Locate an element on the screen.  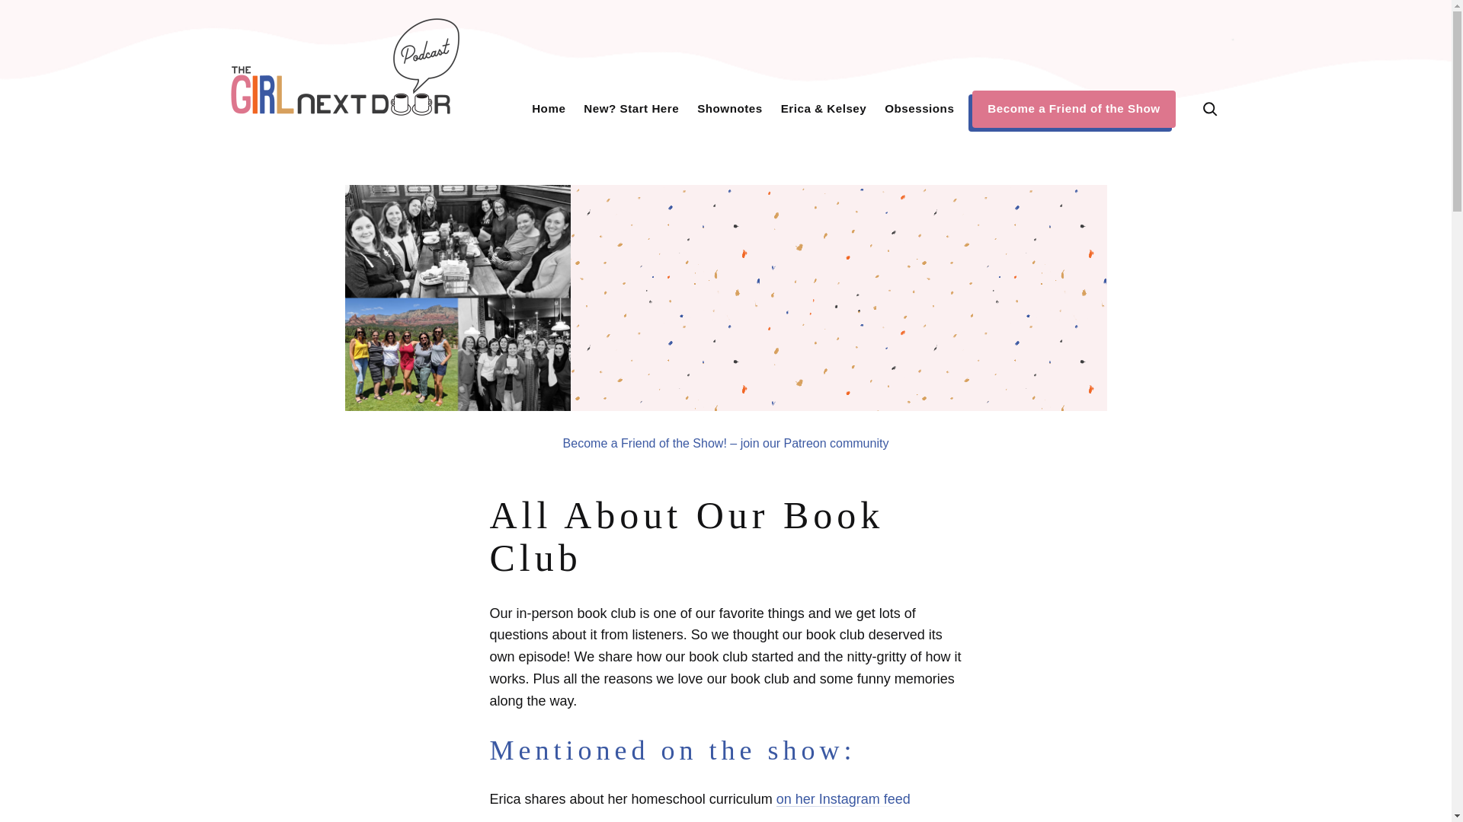
Home is located at coordinates (549, 108).